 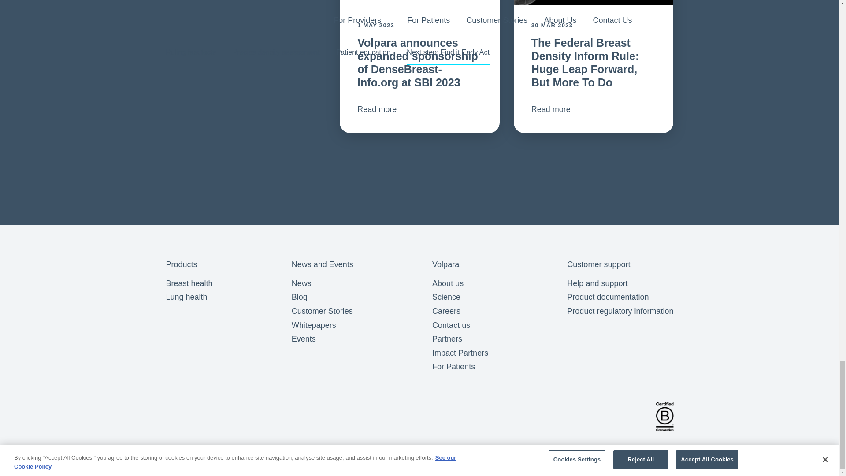 I want to click on Facebook company logo, so click(x=176, y=417).